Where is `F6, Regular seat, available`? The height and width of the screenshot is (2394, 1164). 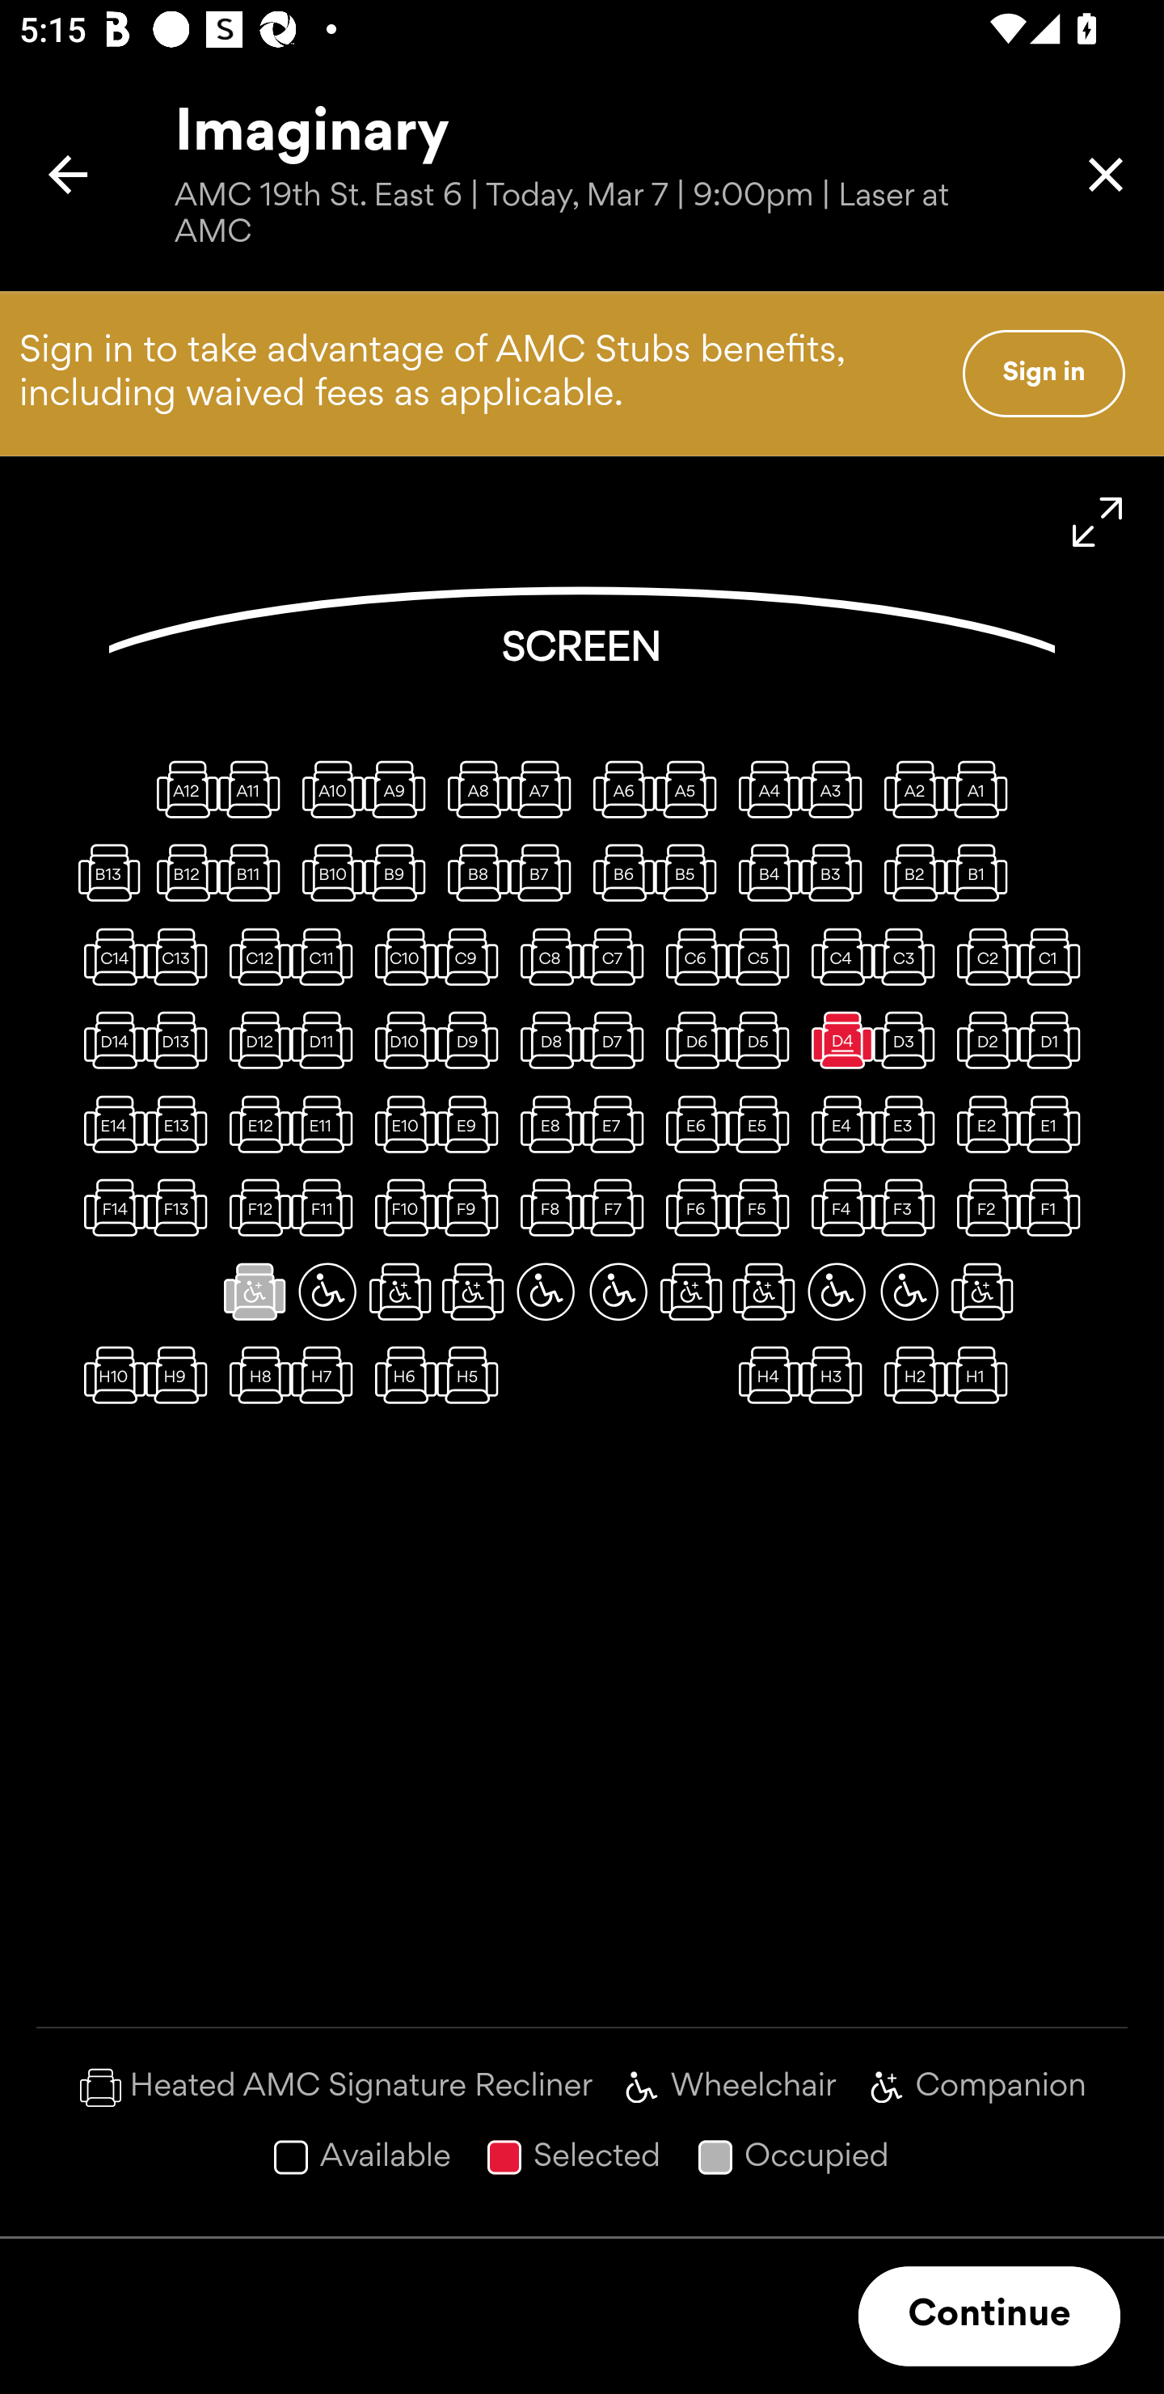
F6, Regular seat, available is located at coordinates (690, 1208).